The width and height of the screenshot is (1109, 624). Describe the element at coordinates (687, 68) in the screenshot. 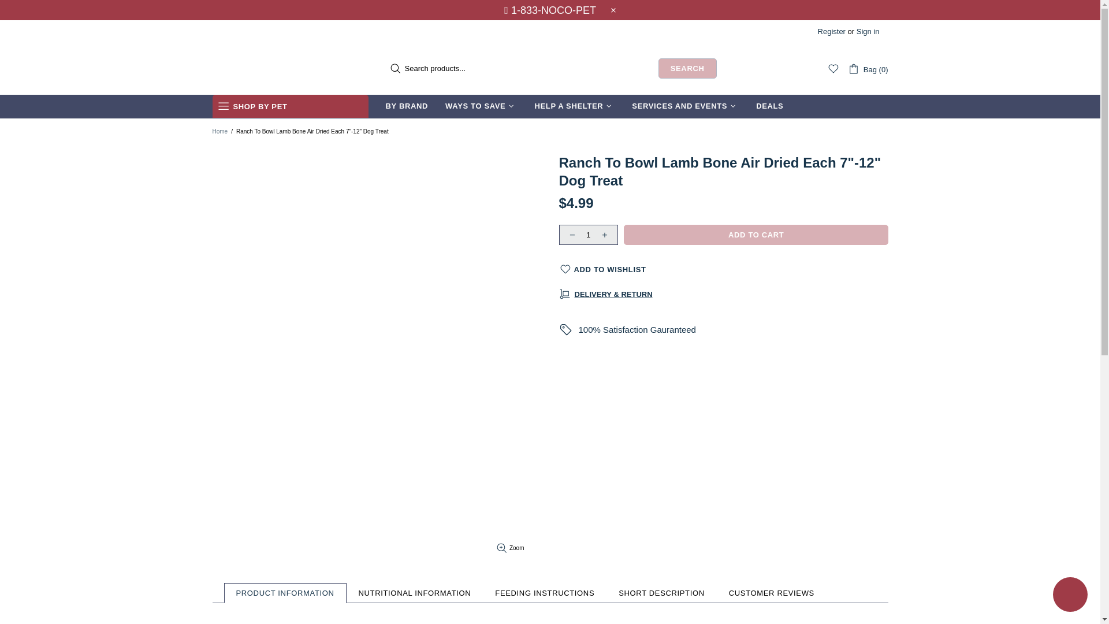

I see `SEARCH` at that location.